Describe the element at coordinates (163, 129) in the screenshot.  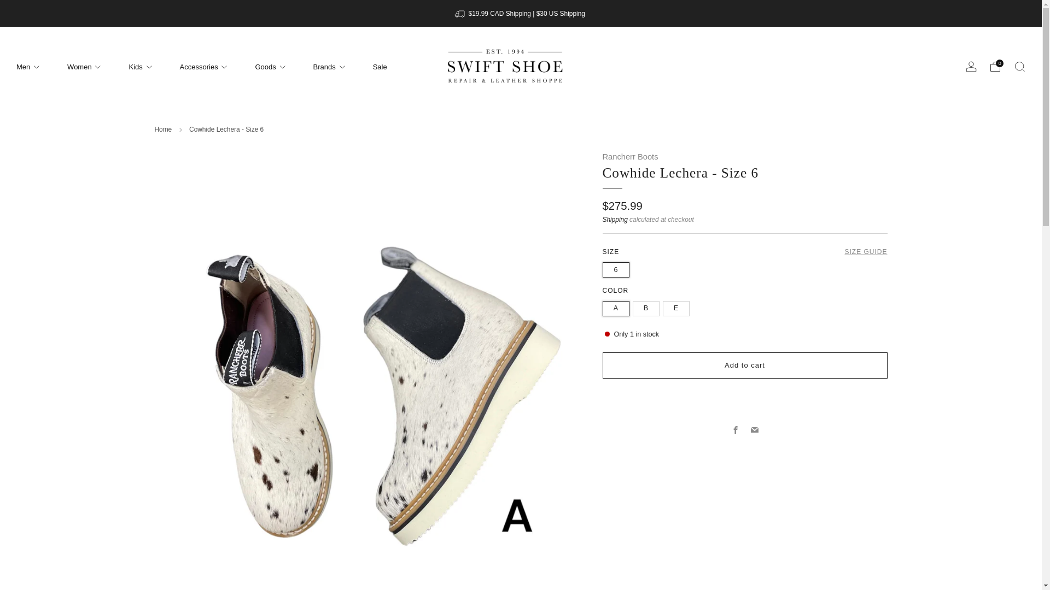
I see `Home` at that location.